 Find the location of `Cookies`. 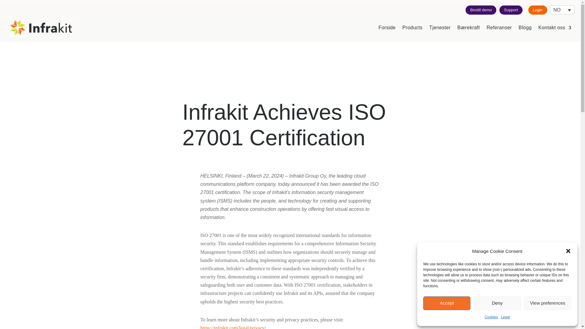

Cookies is located at coordinates (491, 317).